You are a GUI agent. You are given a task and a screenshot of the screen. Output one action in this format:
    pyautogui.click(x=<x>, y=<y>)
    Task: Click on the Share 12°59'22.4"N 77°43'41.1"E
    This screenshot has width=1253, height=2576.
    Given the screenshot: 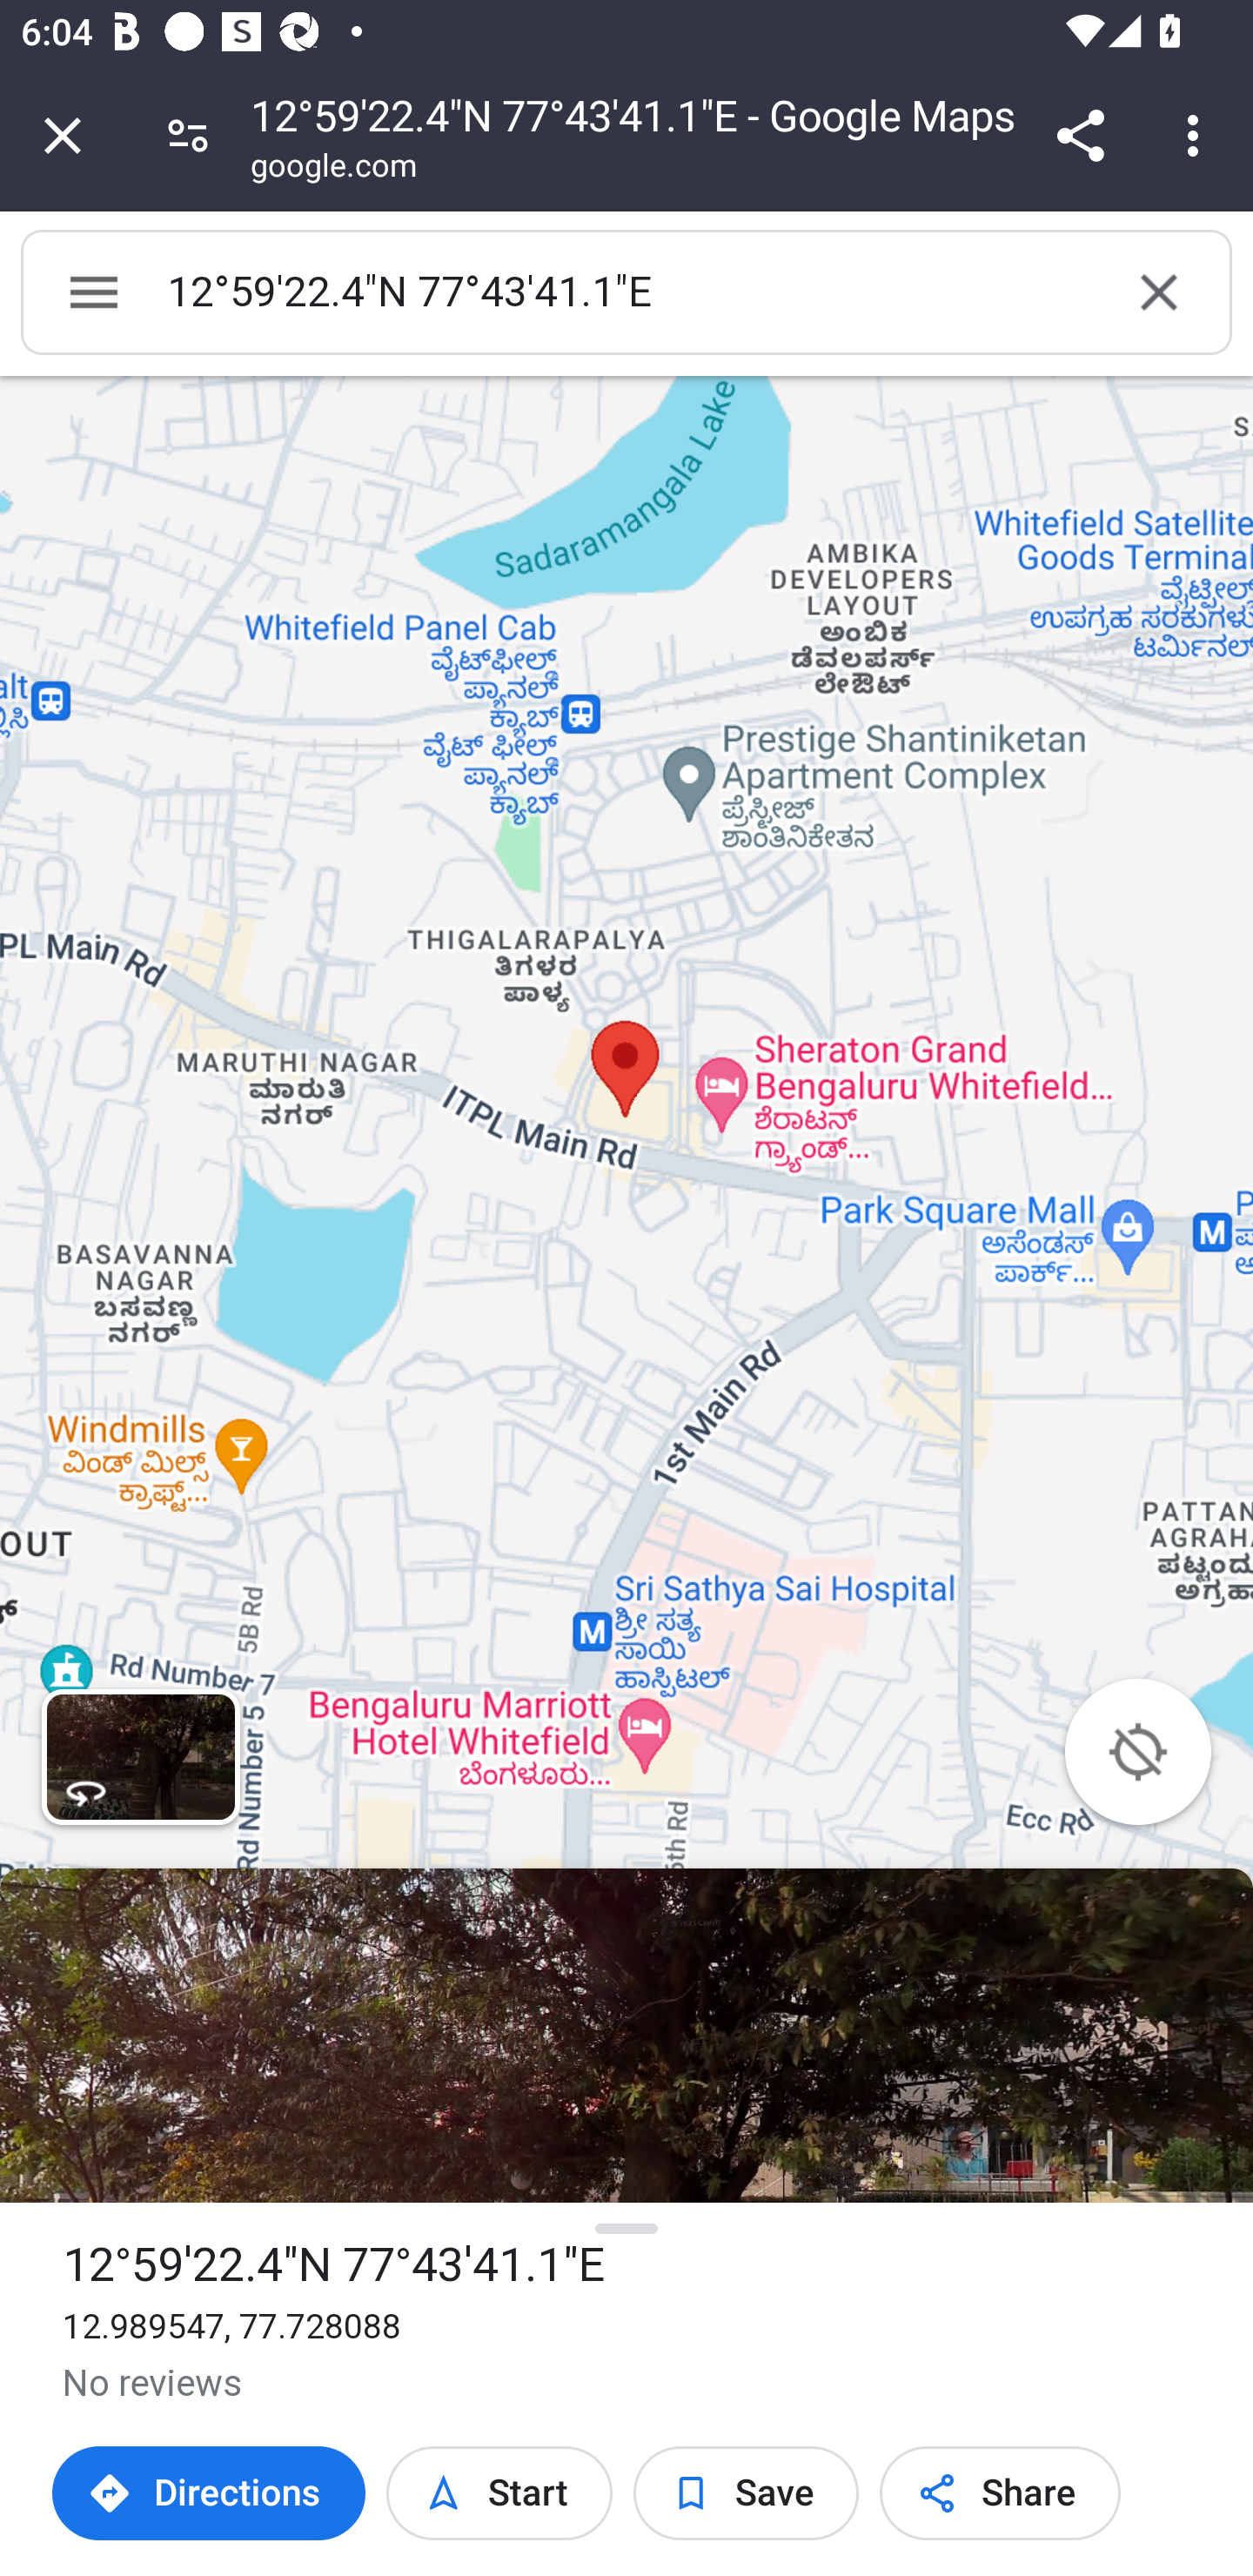 What is the action you would take?
    pyautogui.click(x=1001, y=2493)
    